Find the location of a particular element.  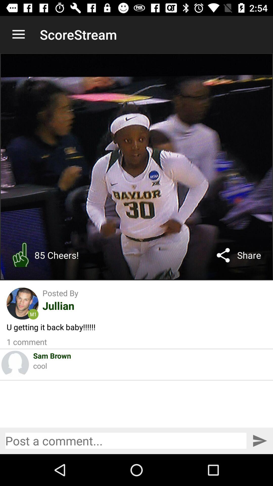

turn on the icon to the right of the 85 cheers! is located at coordinates (223, 255).